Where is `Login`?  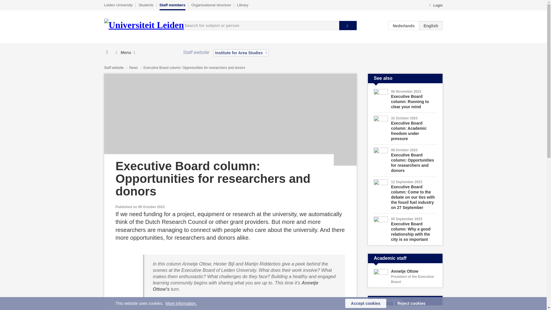
Login is located at coordinates (436, 6).